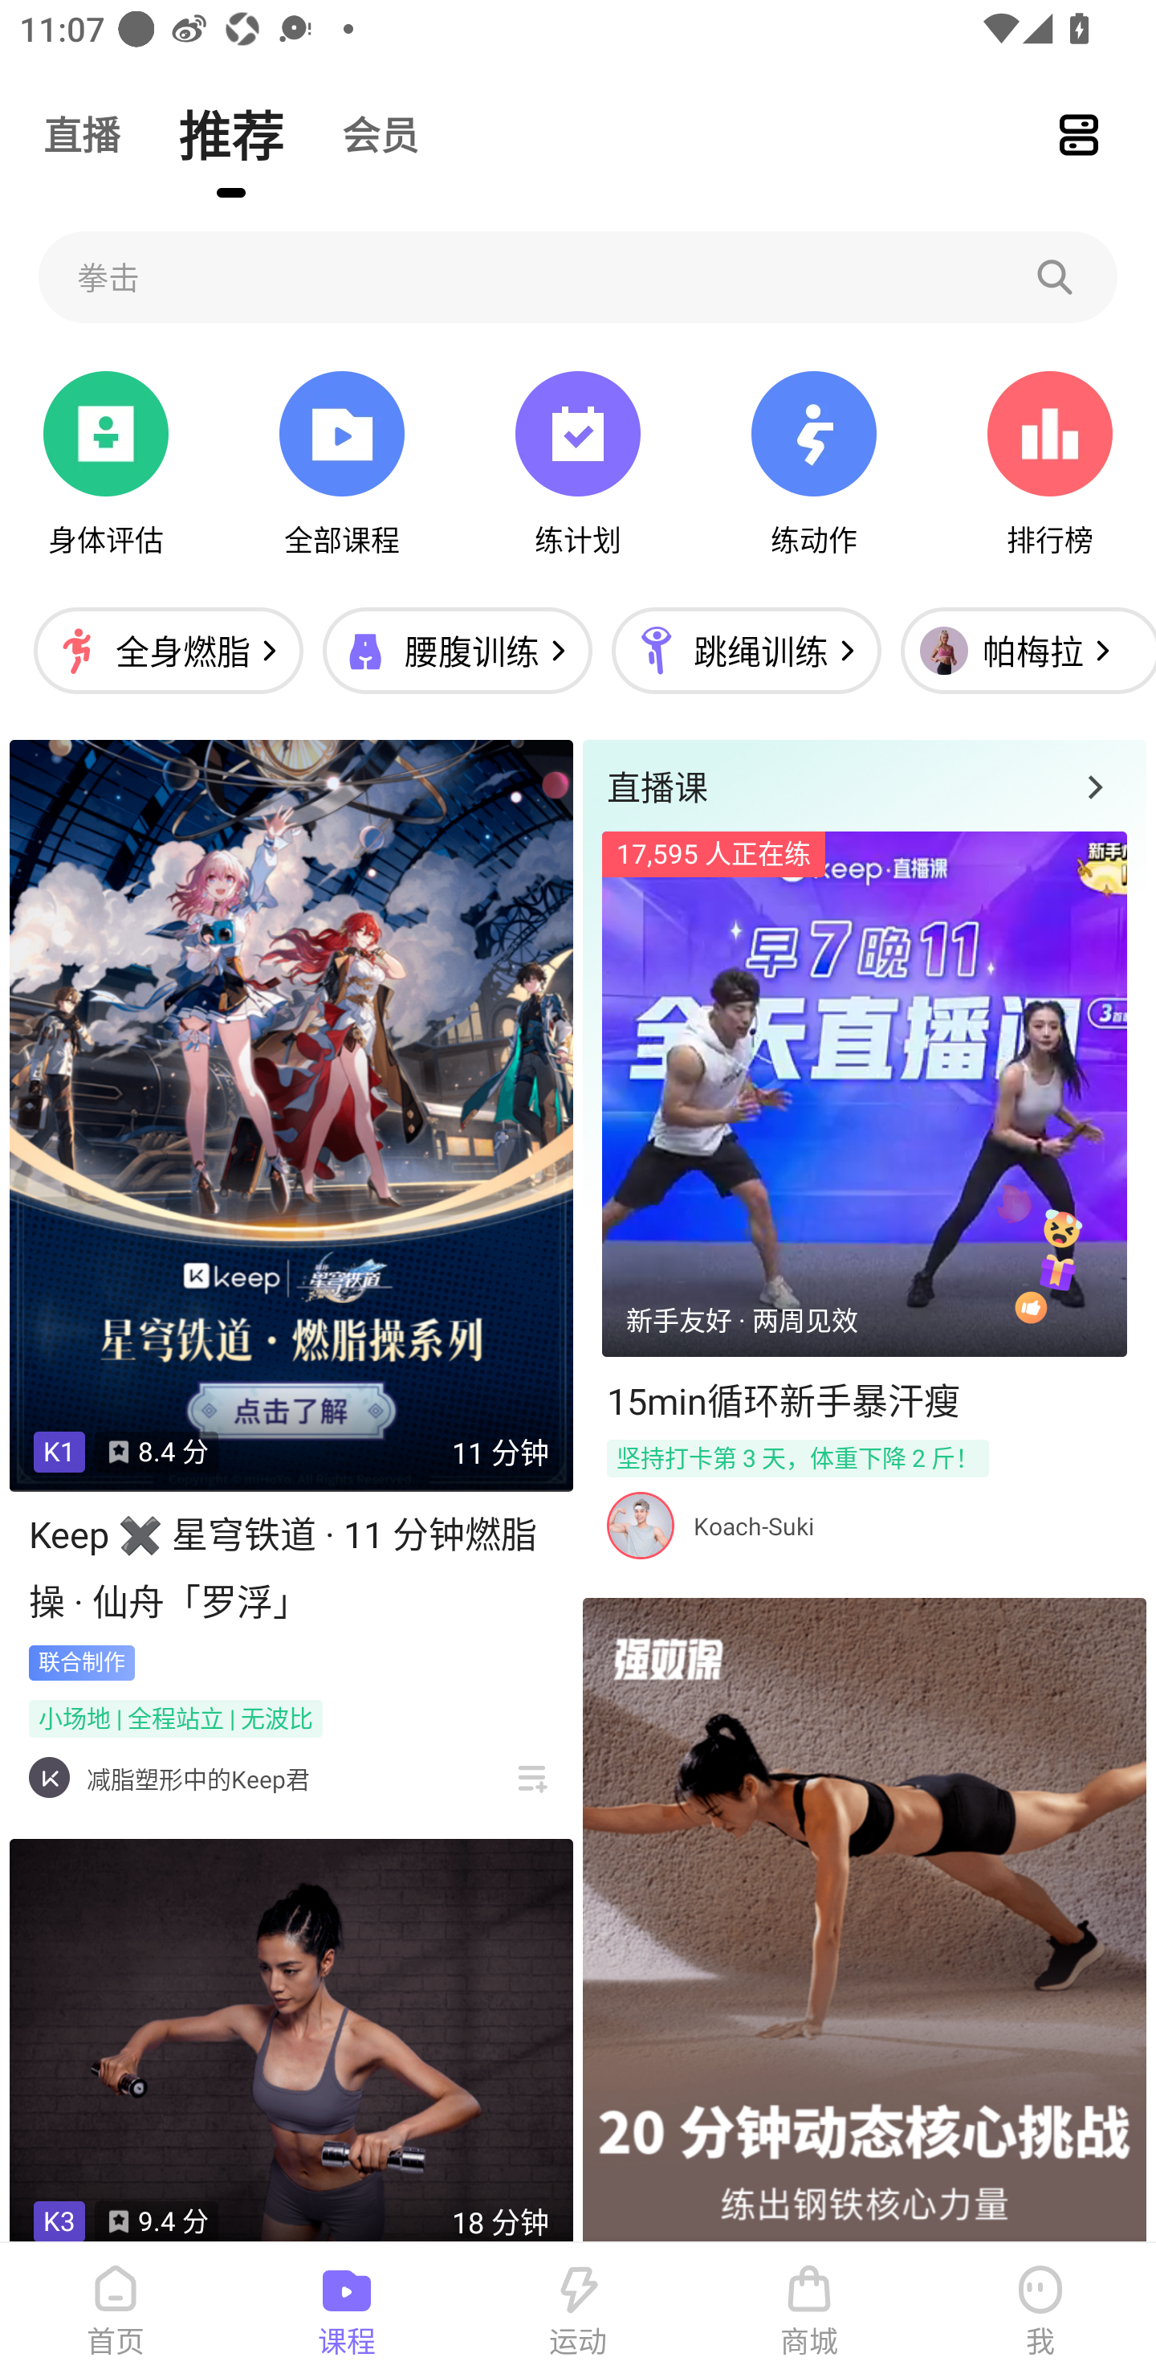 The height and width of the screenshot is (2378, 1156). What do you see at coordinates (864, 786) in the screenshot?
I see `直播课` at bounding box center [864, 786].